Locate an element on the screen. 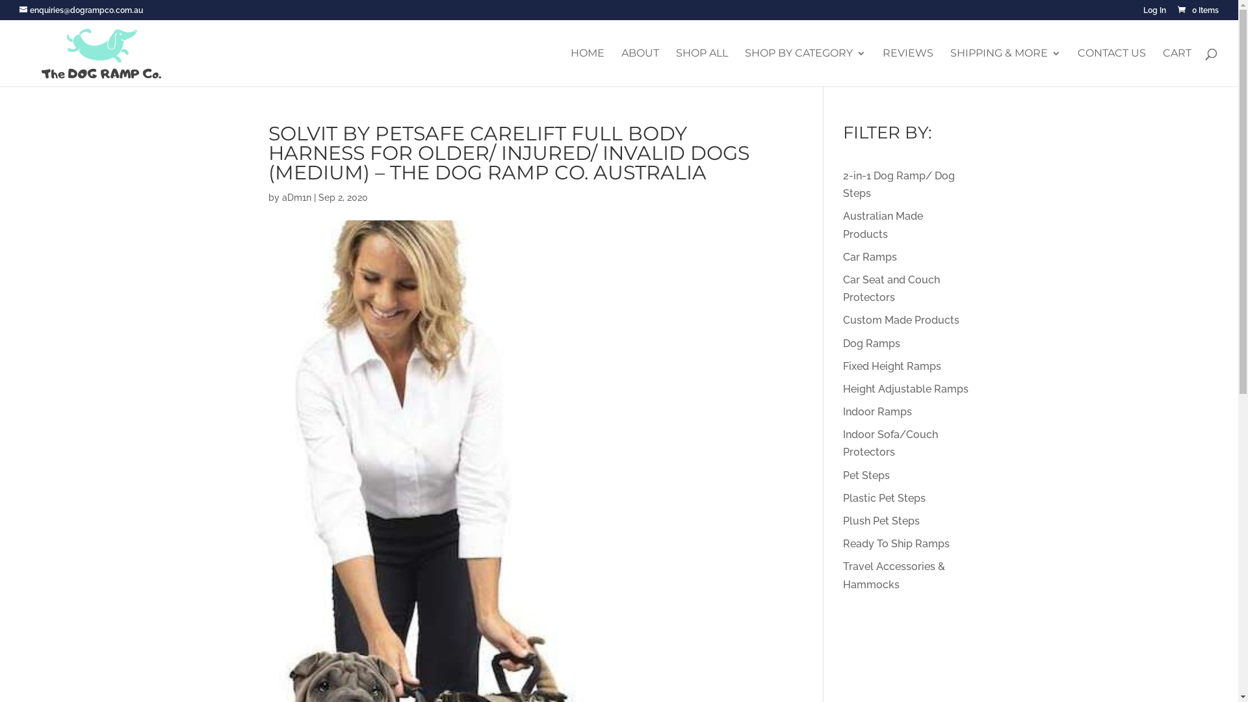  Car Seat and Couch Protectors is located at coordinates (892, 289).